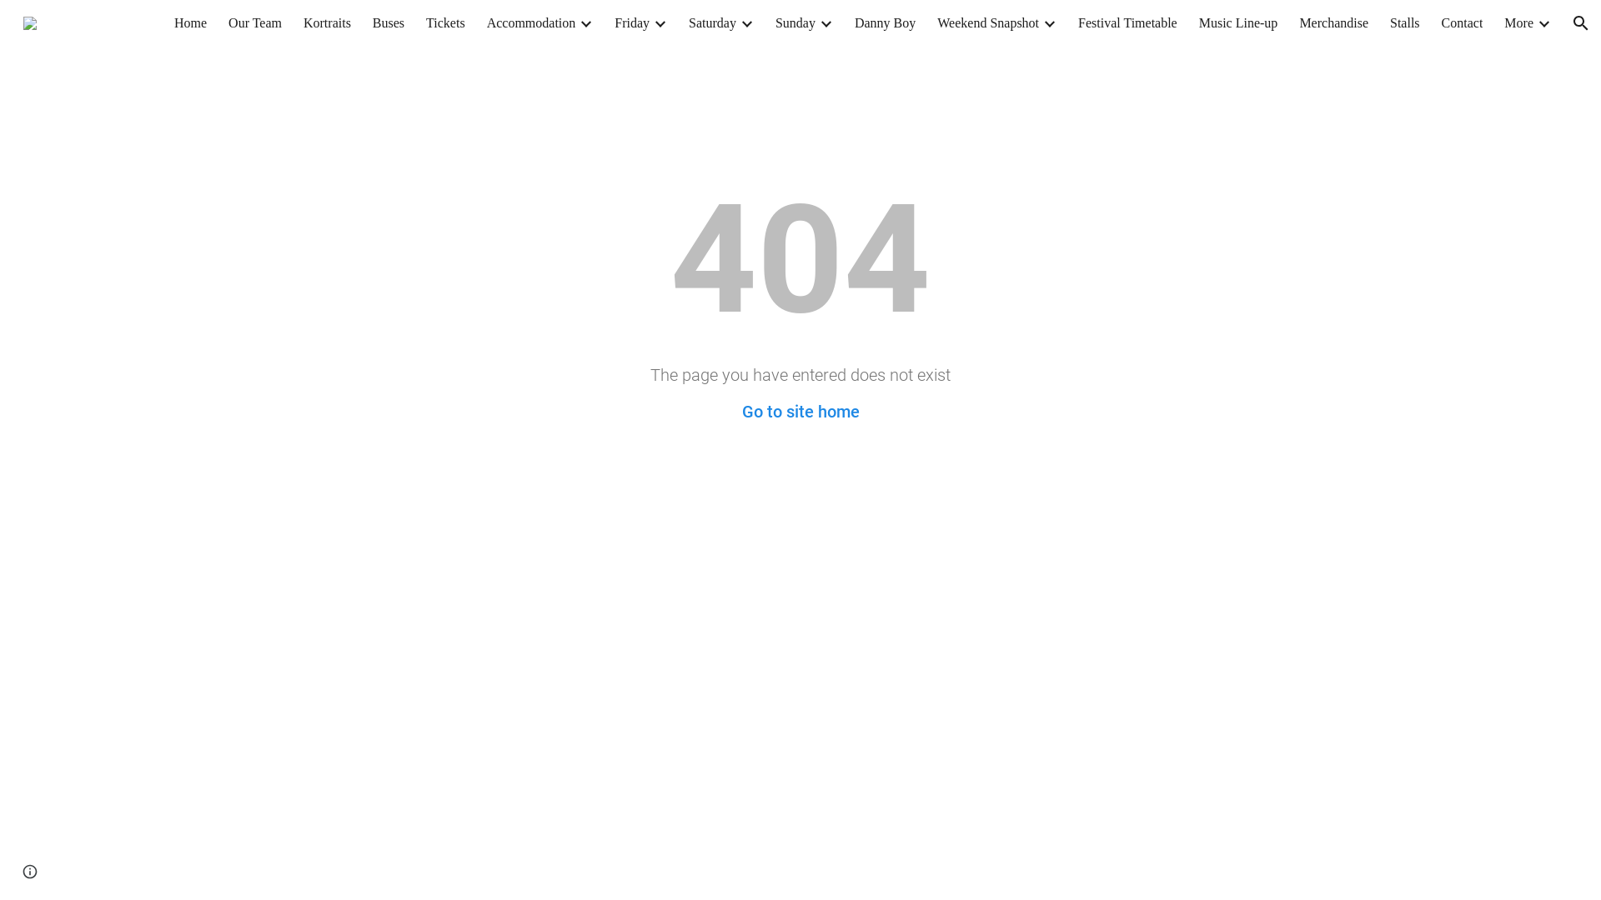 The height and width of the screenshot is (900, 1601). What do you see at coordinates (886, 23) in the screenshot?
I see `Danny Boy` at bounding box center [886, 23].